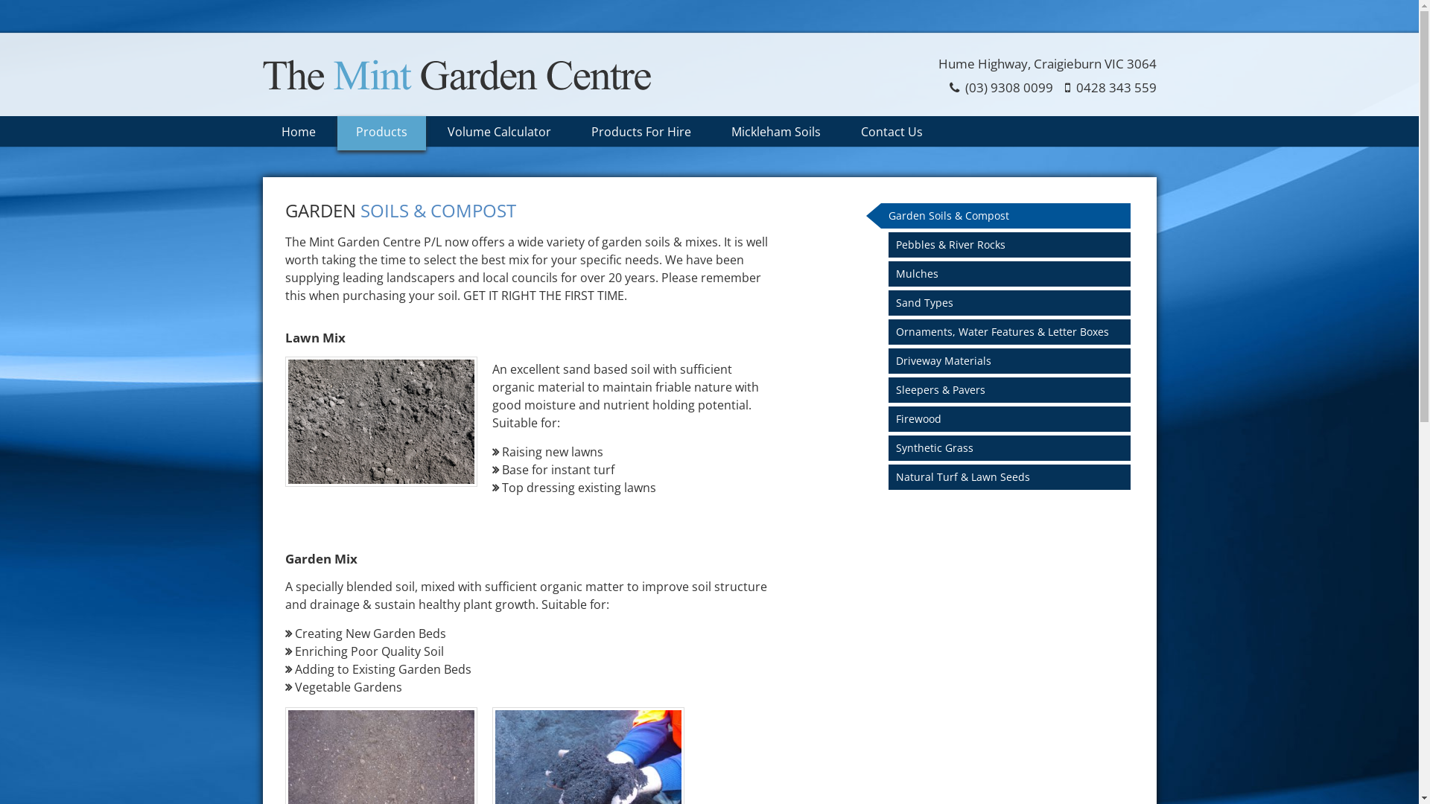 The image size is (1430, 804). I want to click on Firewood, so click(1016, 419).